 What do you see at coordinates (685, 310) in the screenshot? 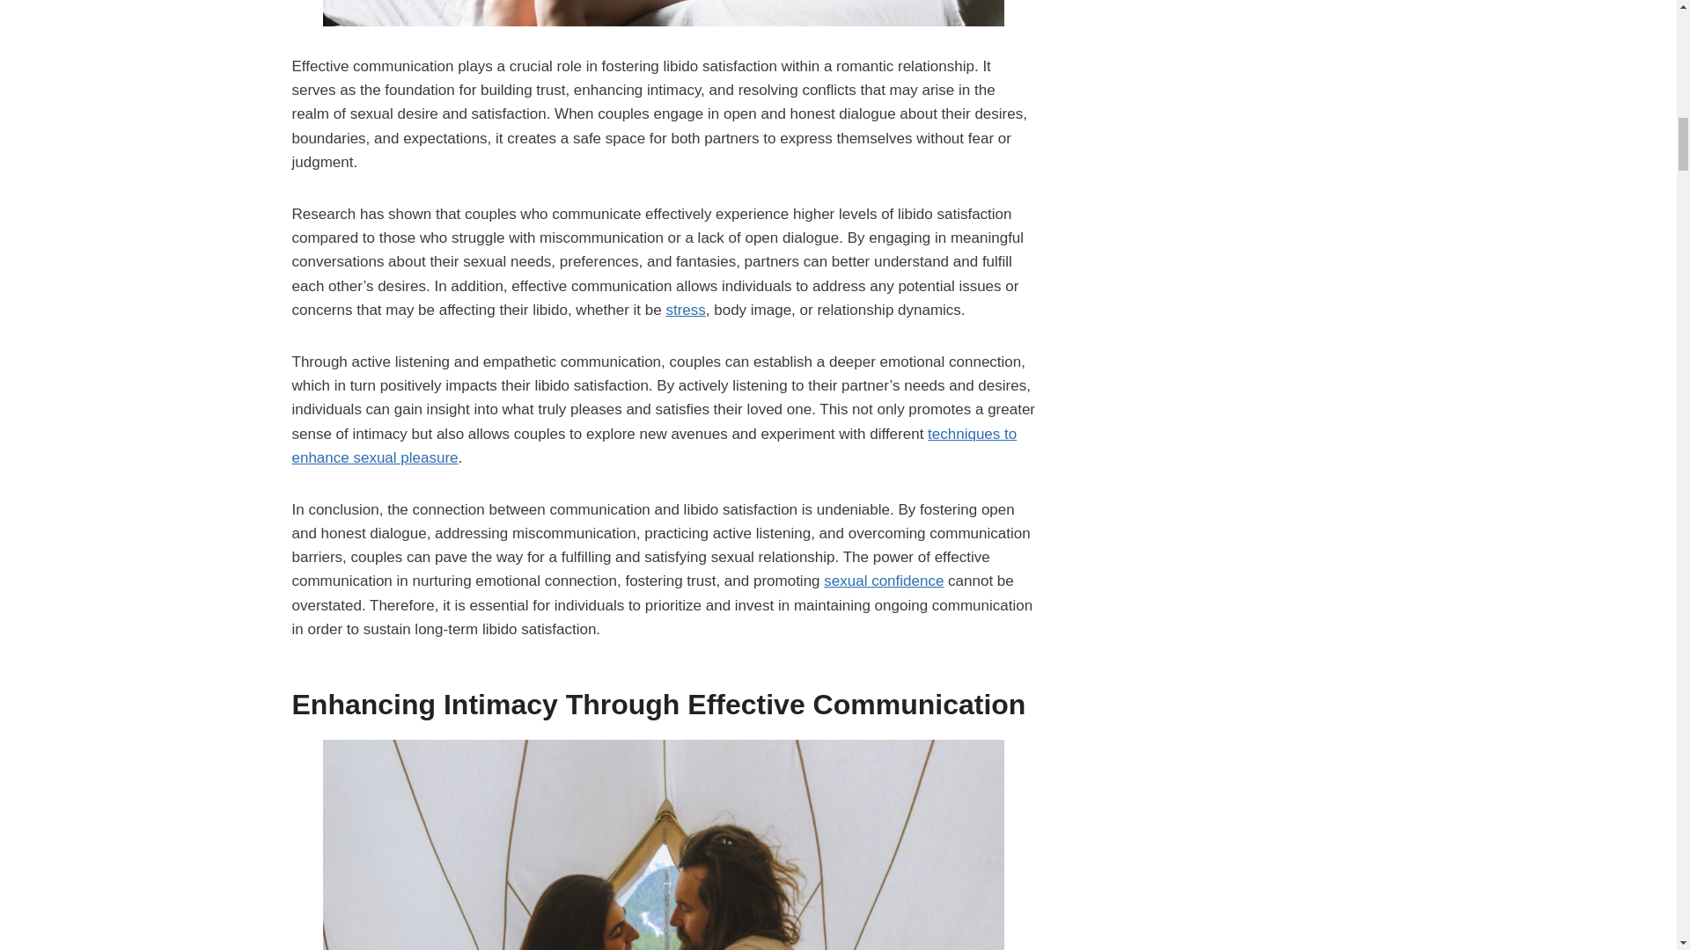
I see `stress` at bounding box center [685, 310].